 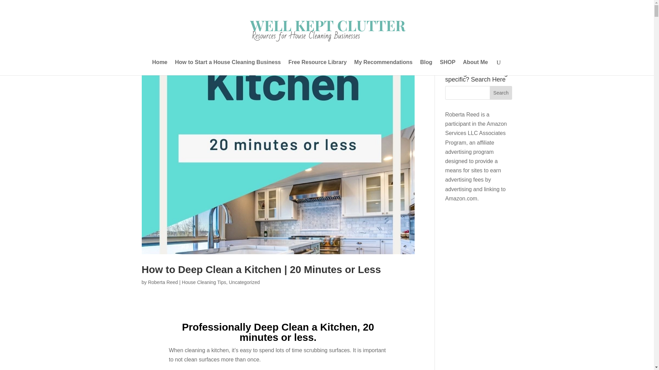 I want to click on Home, so click(x=160, y=67).